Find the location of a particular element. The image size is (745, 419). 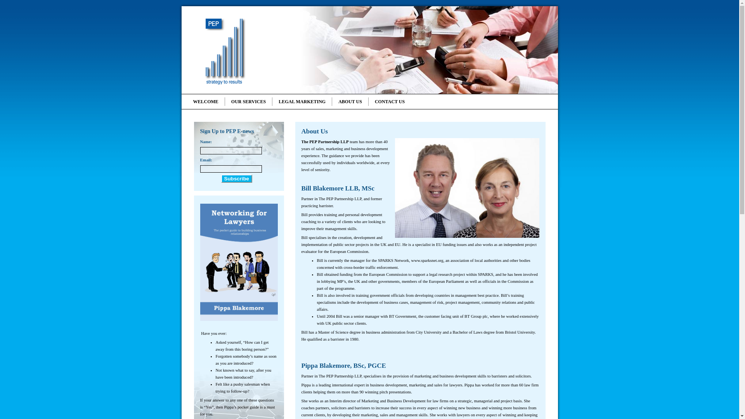

OUR SERVICES is located at coordinates (248, 102).